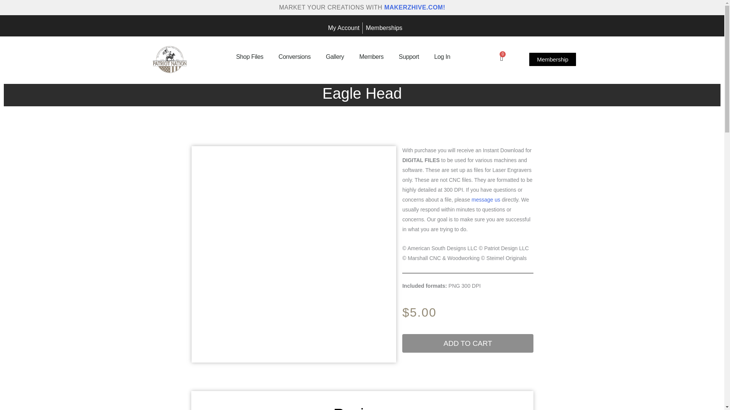 This screenshot has width=730, height=410. What do you see at coordinates (371, 57) in the screenshot?
I see `Members` at bounding box center [371, 57].